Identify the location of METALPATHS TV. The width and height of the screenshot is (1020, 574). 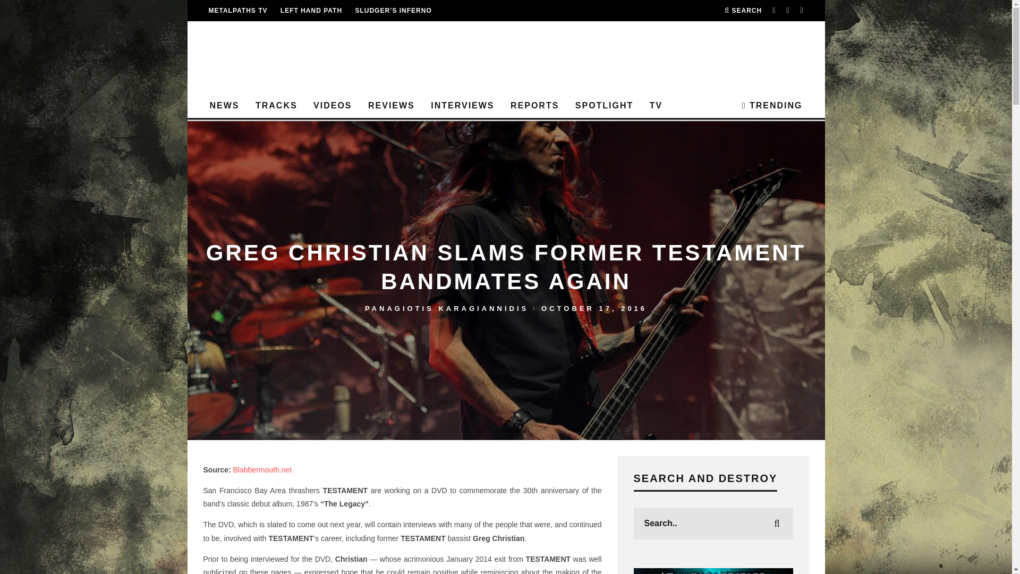
(237, 11).